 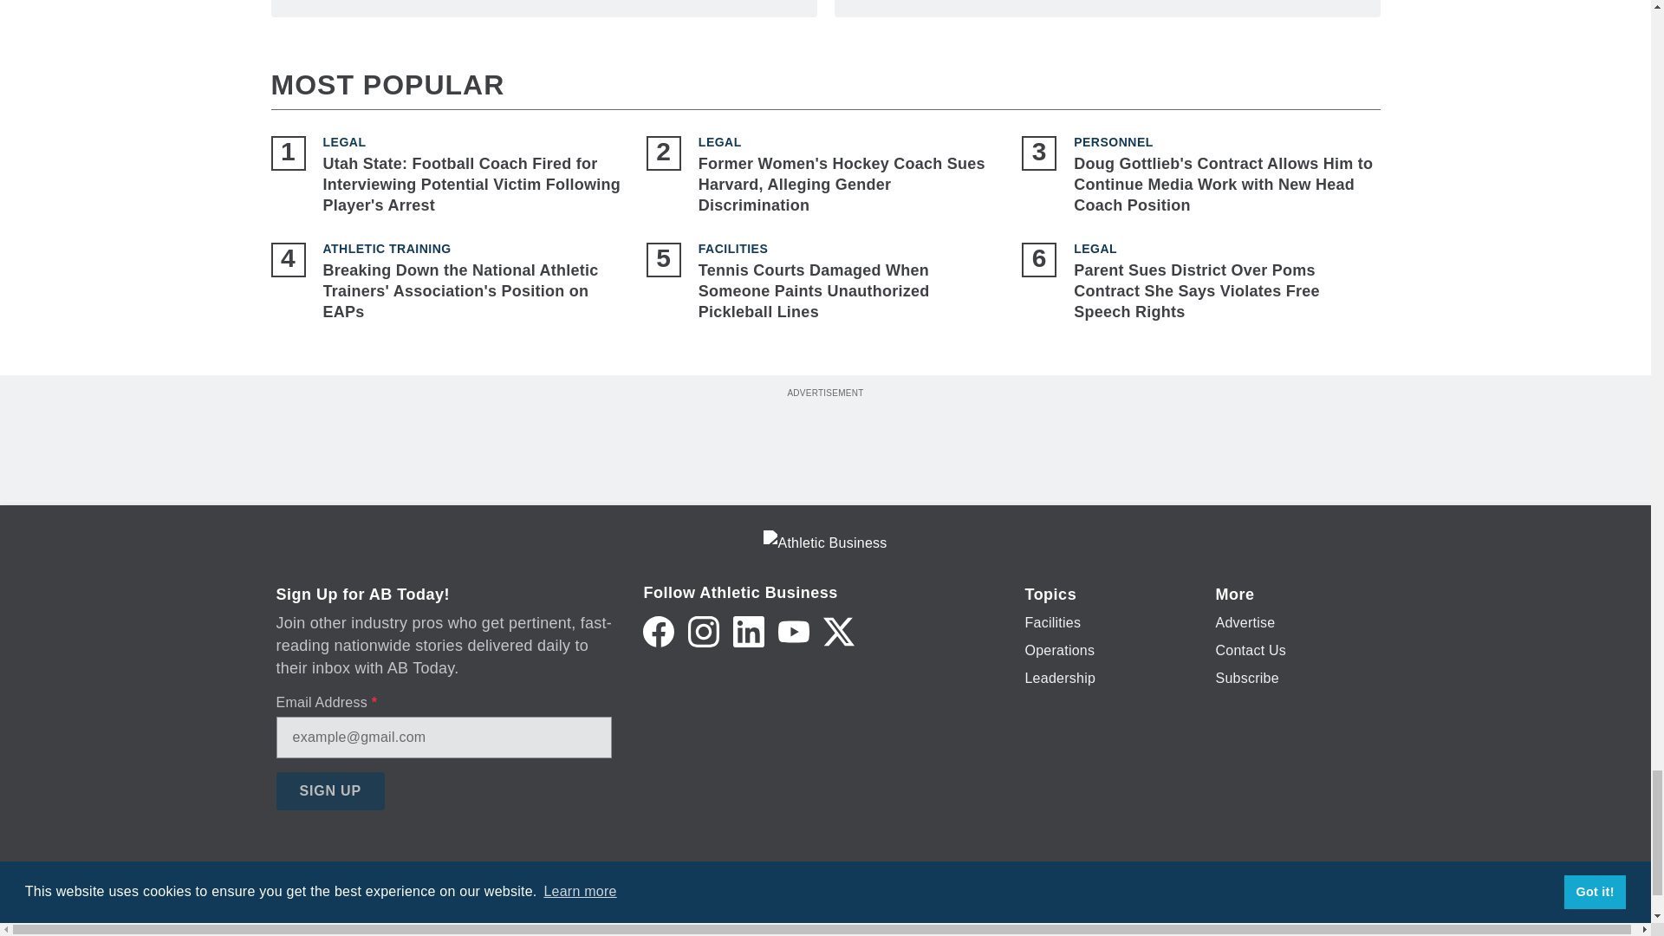 I want to click on Facebook icon, so click(x=658, y=631).